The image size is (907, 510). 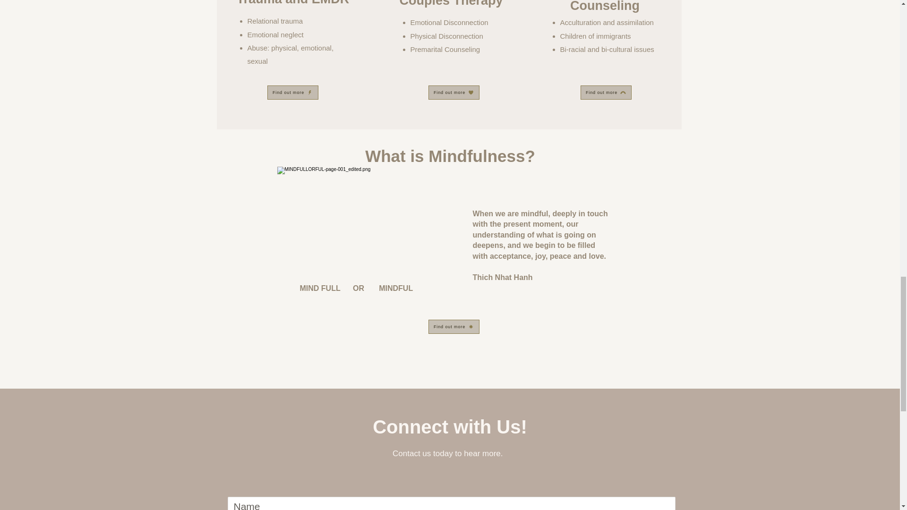 What do you see at coordinates (293, 93) in the screenshot?
I see `Find out more` at bounding box center [293, 93].